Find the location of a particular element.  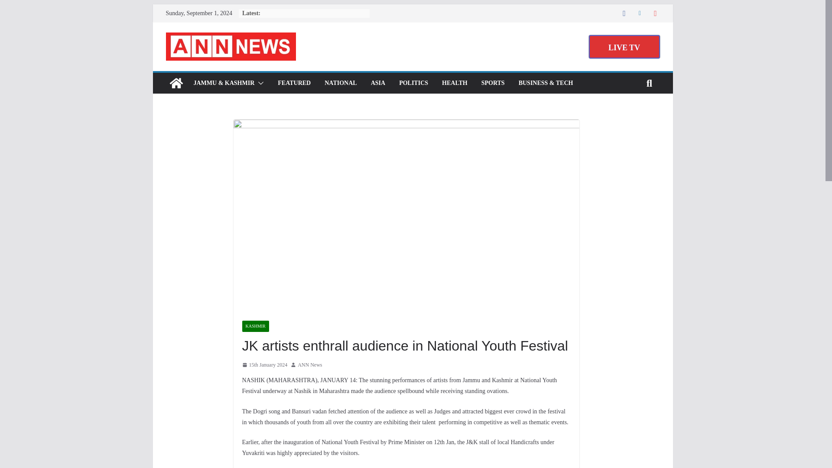

KASHMIR is located at coordinates (255, 326).